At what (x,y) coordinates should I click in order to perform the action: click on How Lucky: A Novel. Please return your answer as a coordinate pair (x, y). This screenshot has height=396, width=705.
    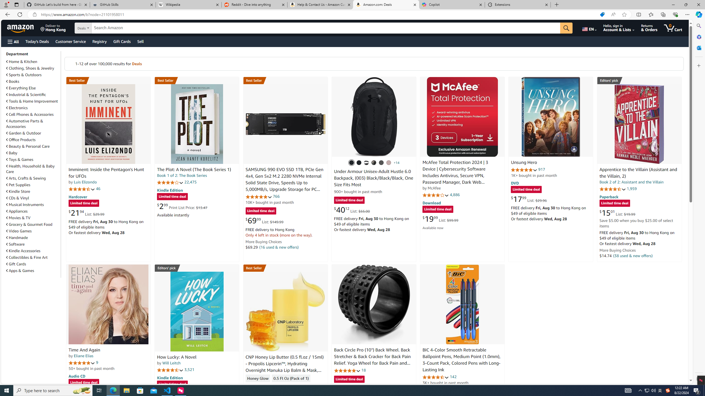
    Looking at the image, I should click on (197, 311).